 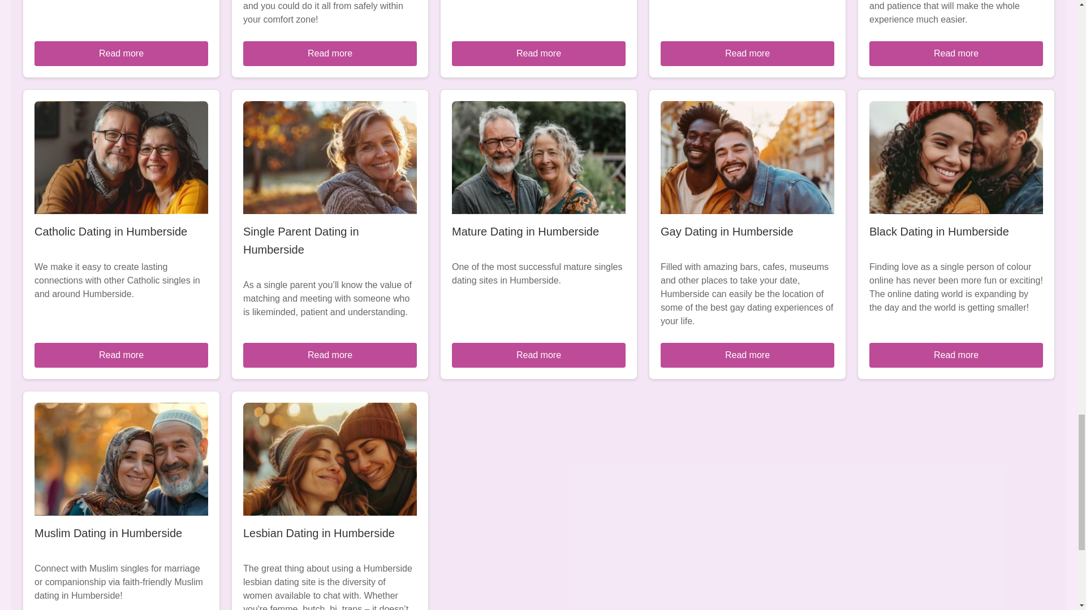 I want to click on Read more, so click(x=747, y=355).